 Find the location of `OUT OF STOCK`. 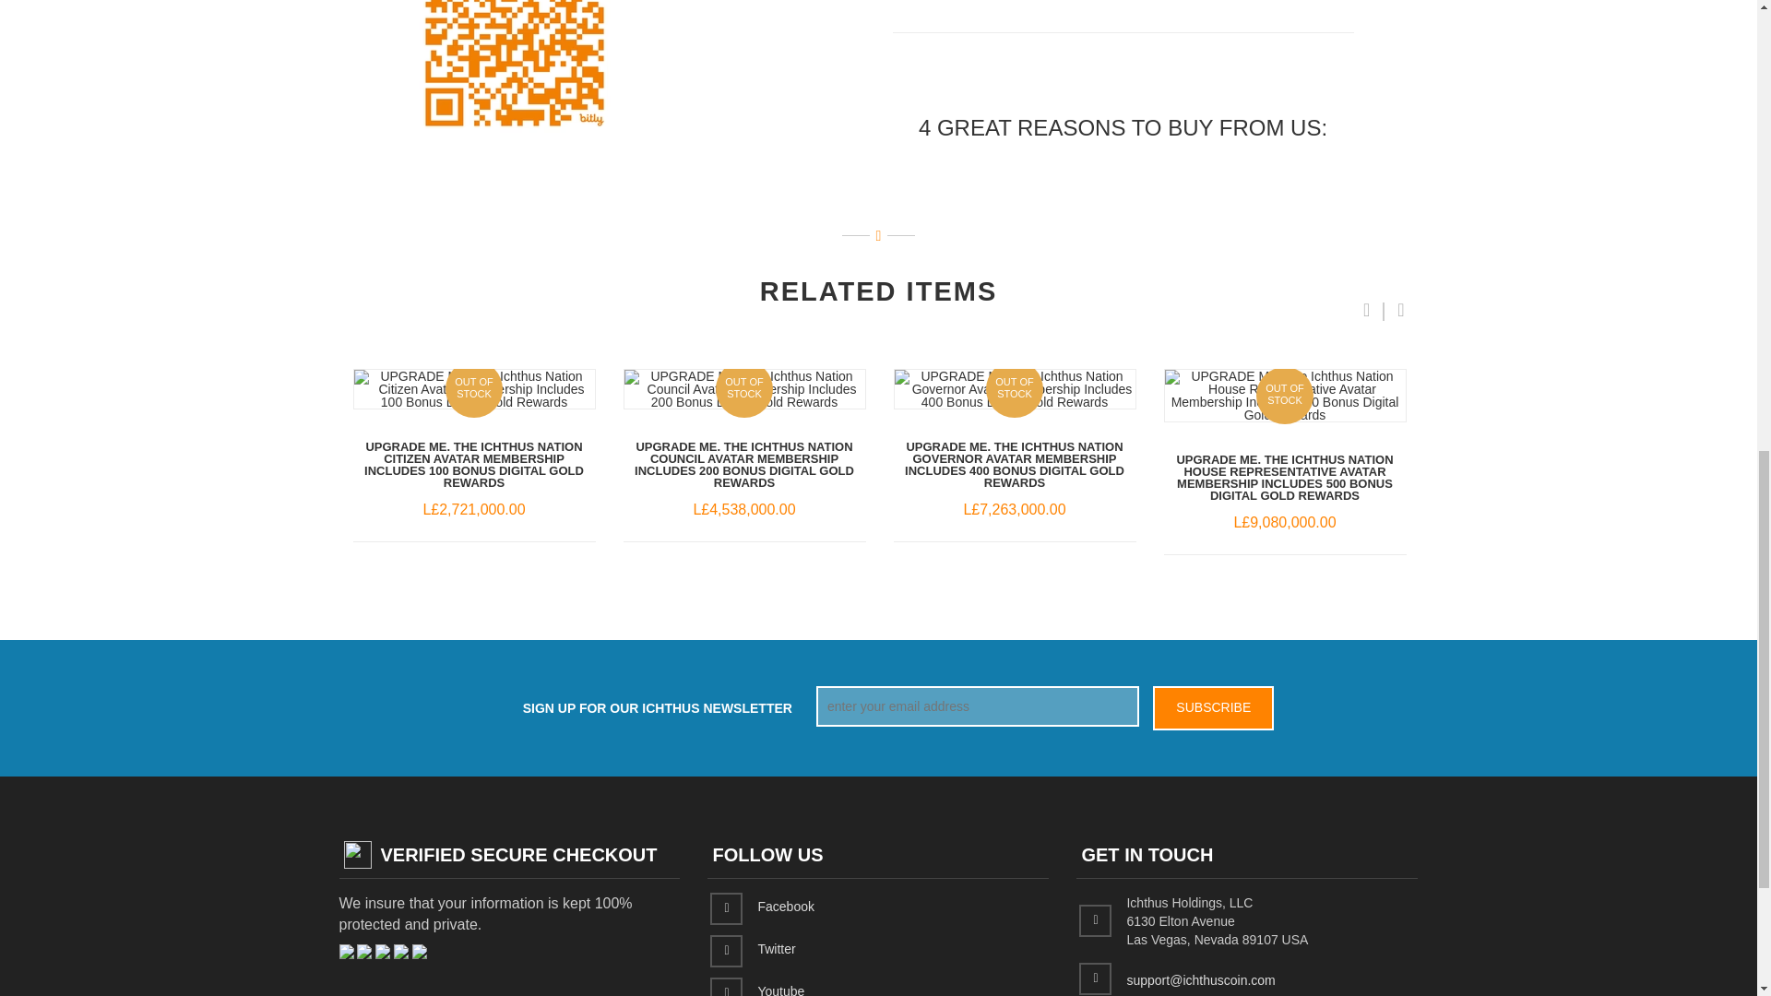

OUT OF STOCK is located at coordinates (1284, 395).